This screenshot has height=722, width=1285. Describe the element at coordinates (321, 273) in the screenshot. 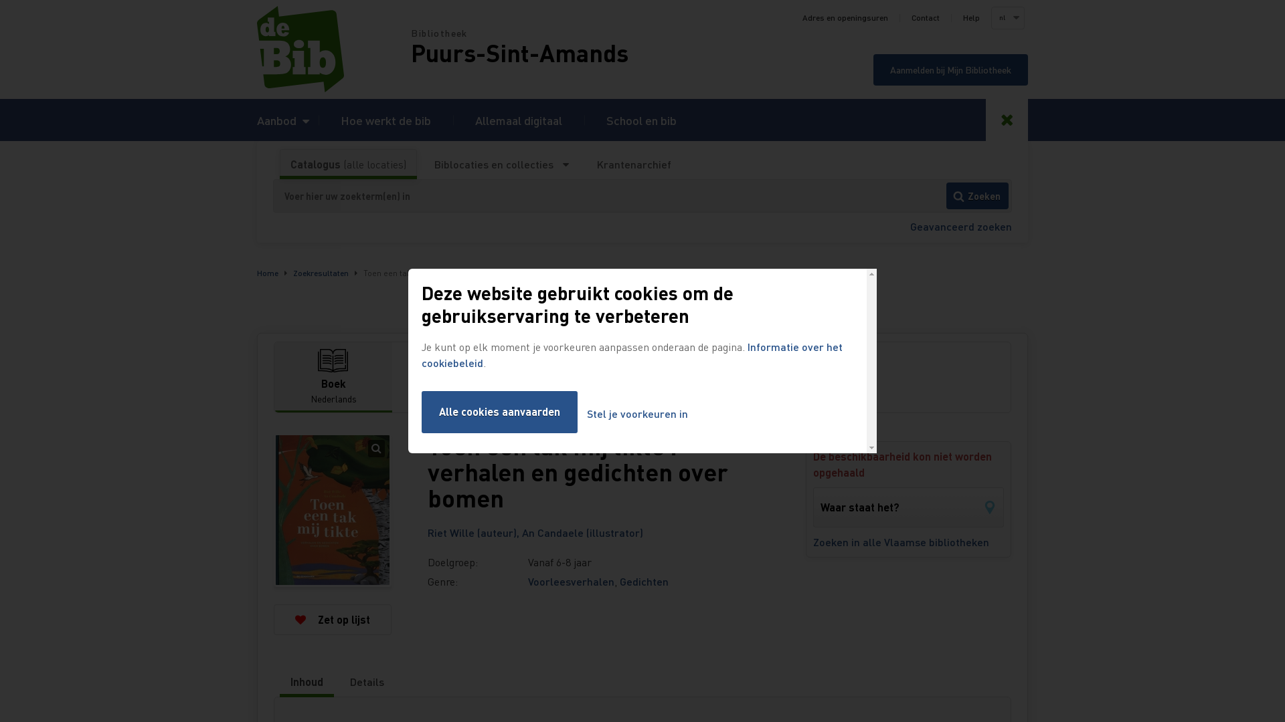

I see `Zoekresultaten` at that location.